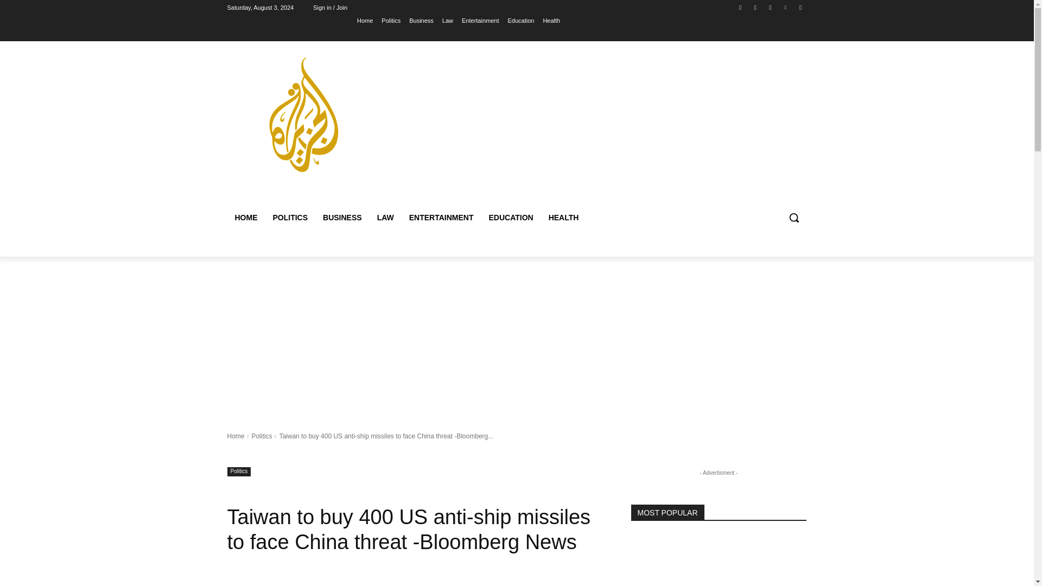 The height and width of the screenshot is (586, 1042). Describe the element at coordinates (365, 20) in the screenshot. I see `Home` at that location.